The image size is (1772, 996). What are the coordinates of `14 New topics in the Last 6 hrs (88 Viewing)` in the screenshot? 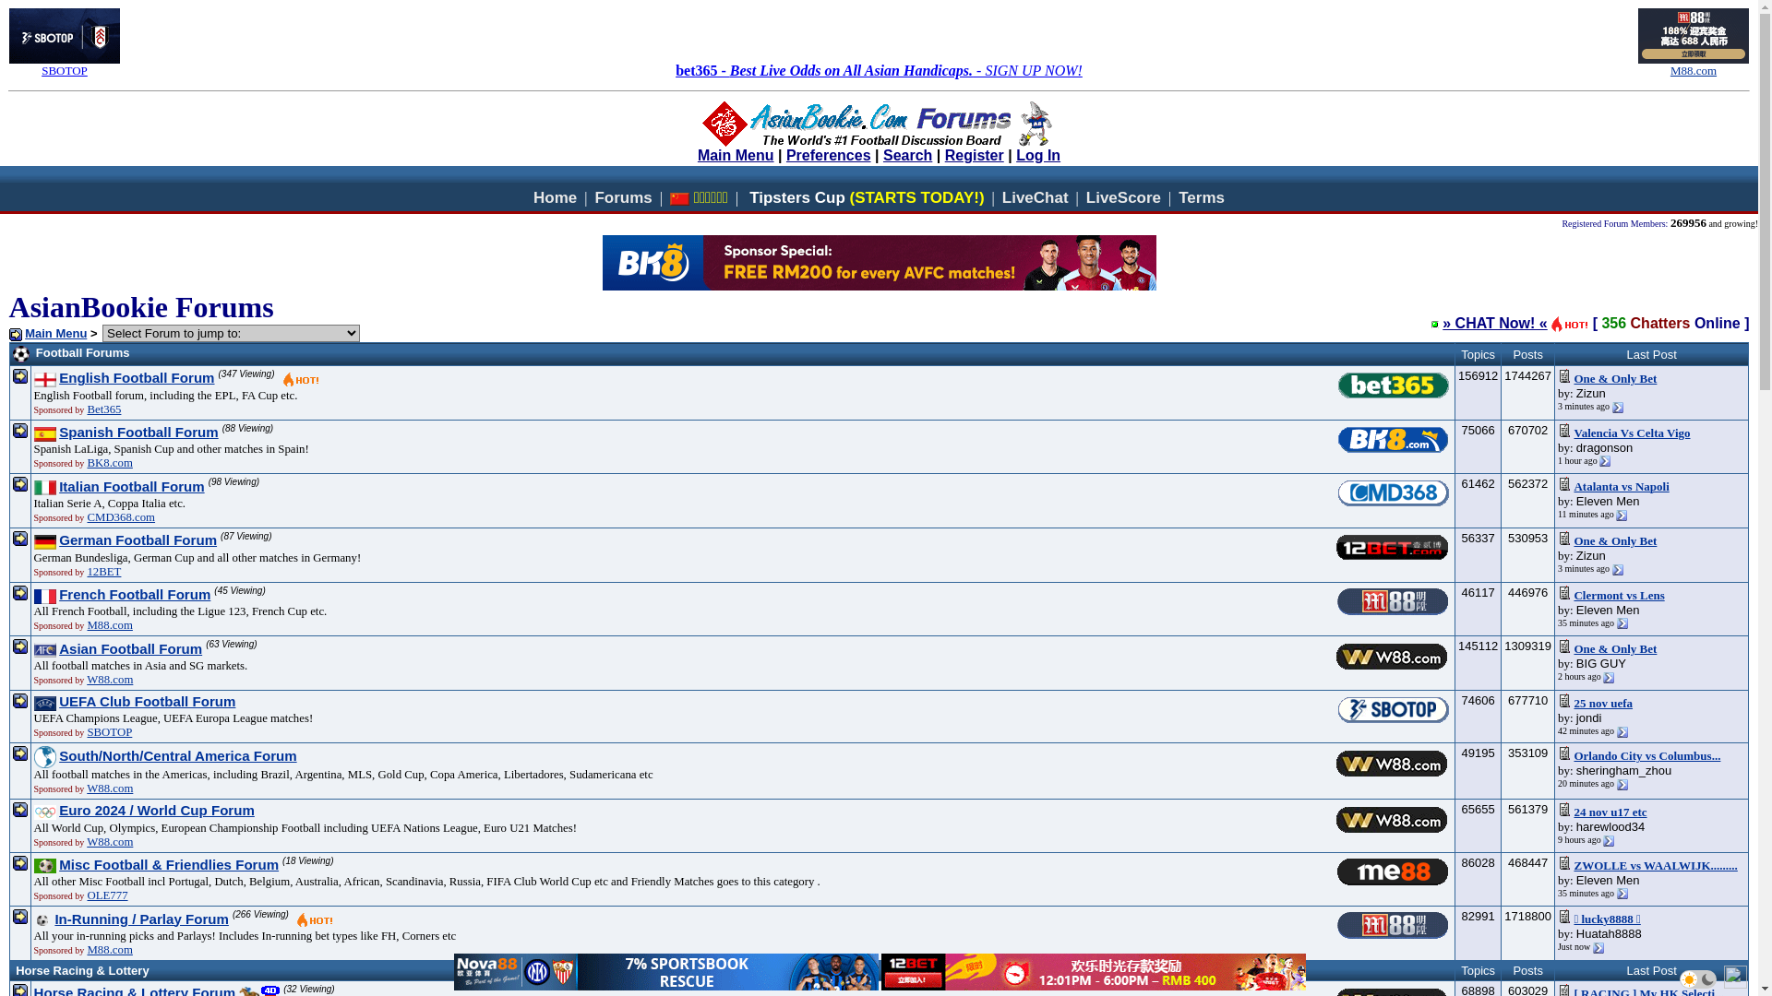 It's located at (299, 433).